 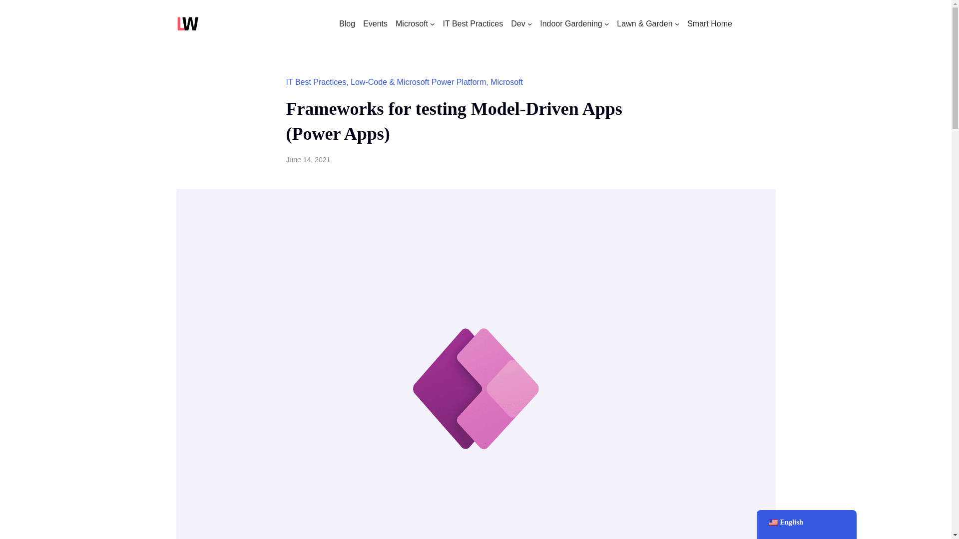 I want to click on Smart Home, so click(x=710, y=23).